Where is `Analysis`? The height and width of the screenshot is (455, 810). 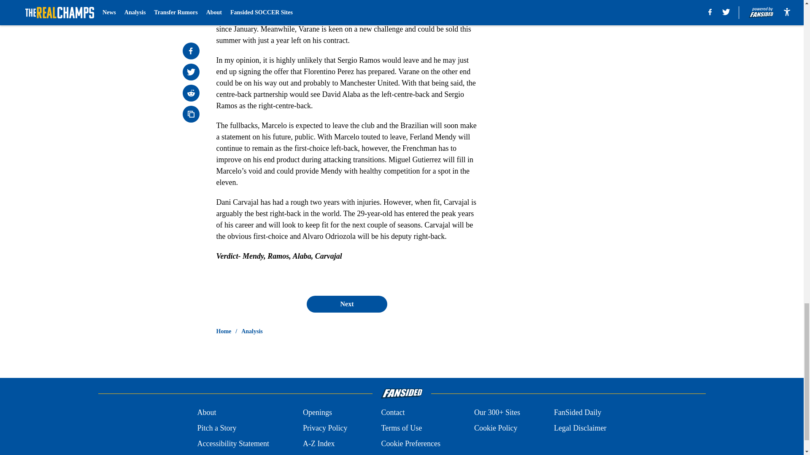 Analysis is located at coordinates (252, 331).